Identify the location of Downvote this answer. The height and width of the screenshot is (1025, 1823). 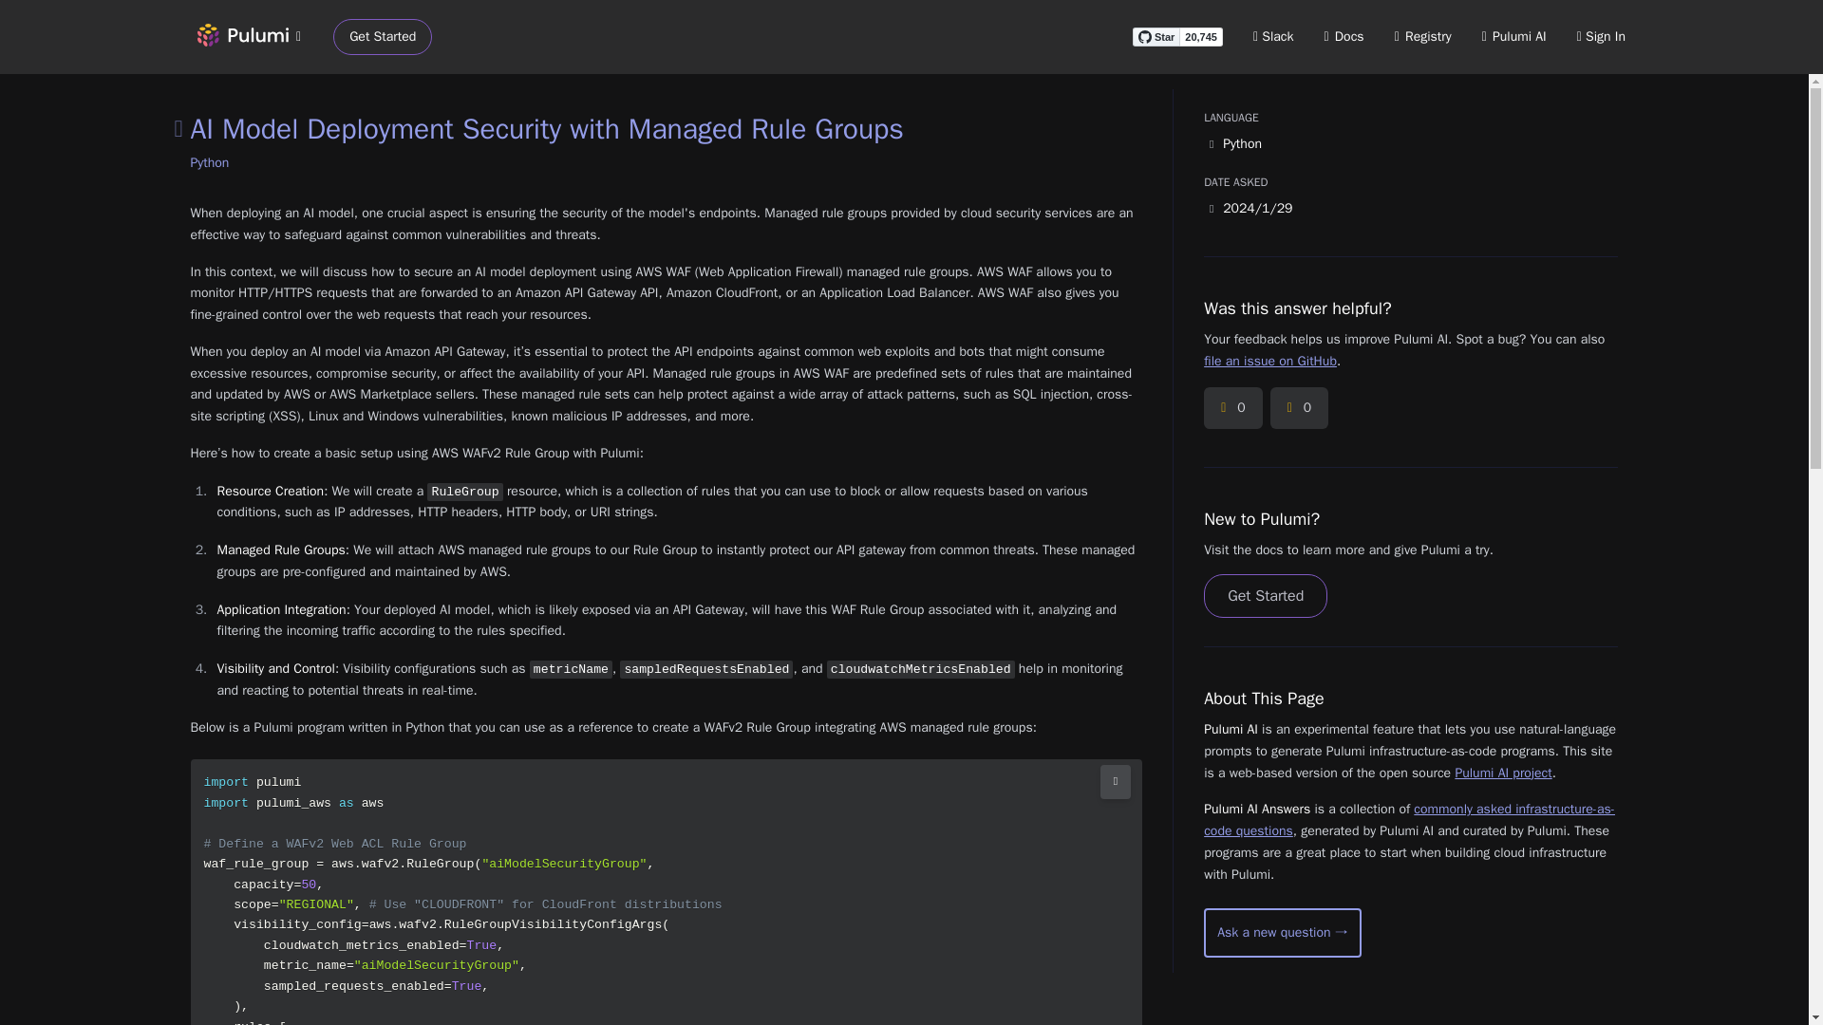
(1299, 408).